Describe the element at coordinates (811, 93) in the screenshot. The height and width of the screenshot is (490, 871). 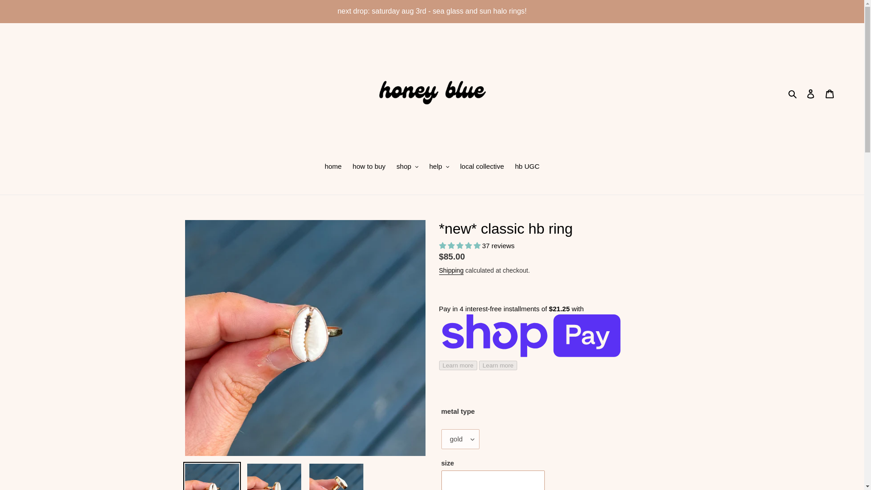
I see `Log in` at that location.